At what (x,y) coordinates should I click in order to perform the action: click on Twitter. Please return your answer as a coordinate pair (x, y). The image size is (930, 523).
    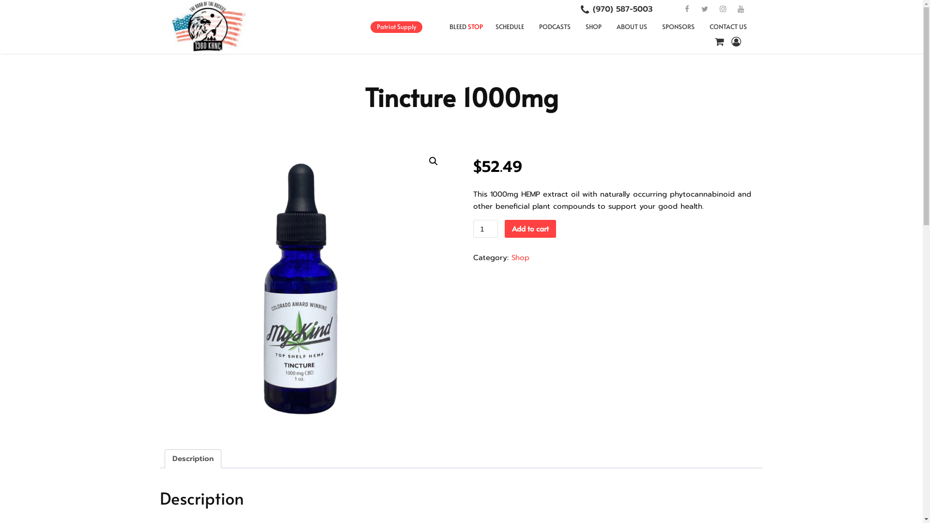
    Looking at the image, I should click on (705, 10).